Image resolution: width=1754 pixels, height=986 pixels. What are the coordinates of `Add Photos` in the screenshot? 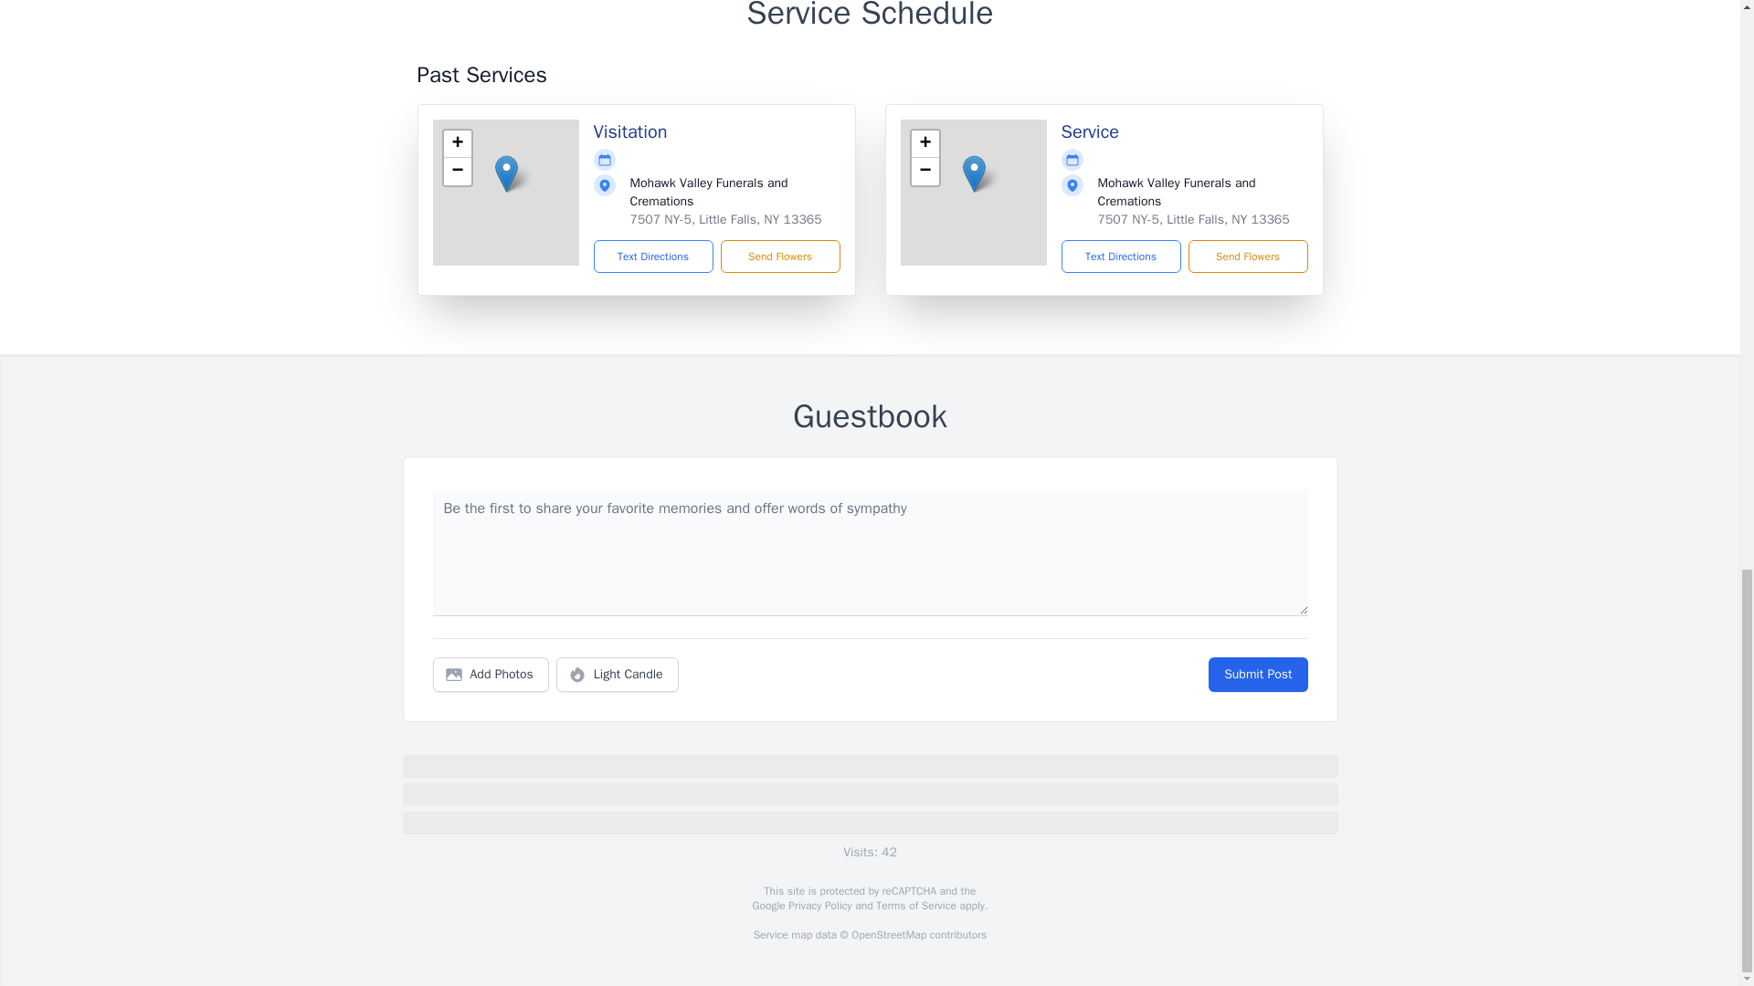 It's located at (491, 675).